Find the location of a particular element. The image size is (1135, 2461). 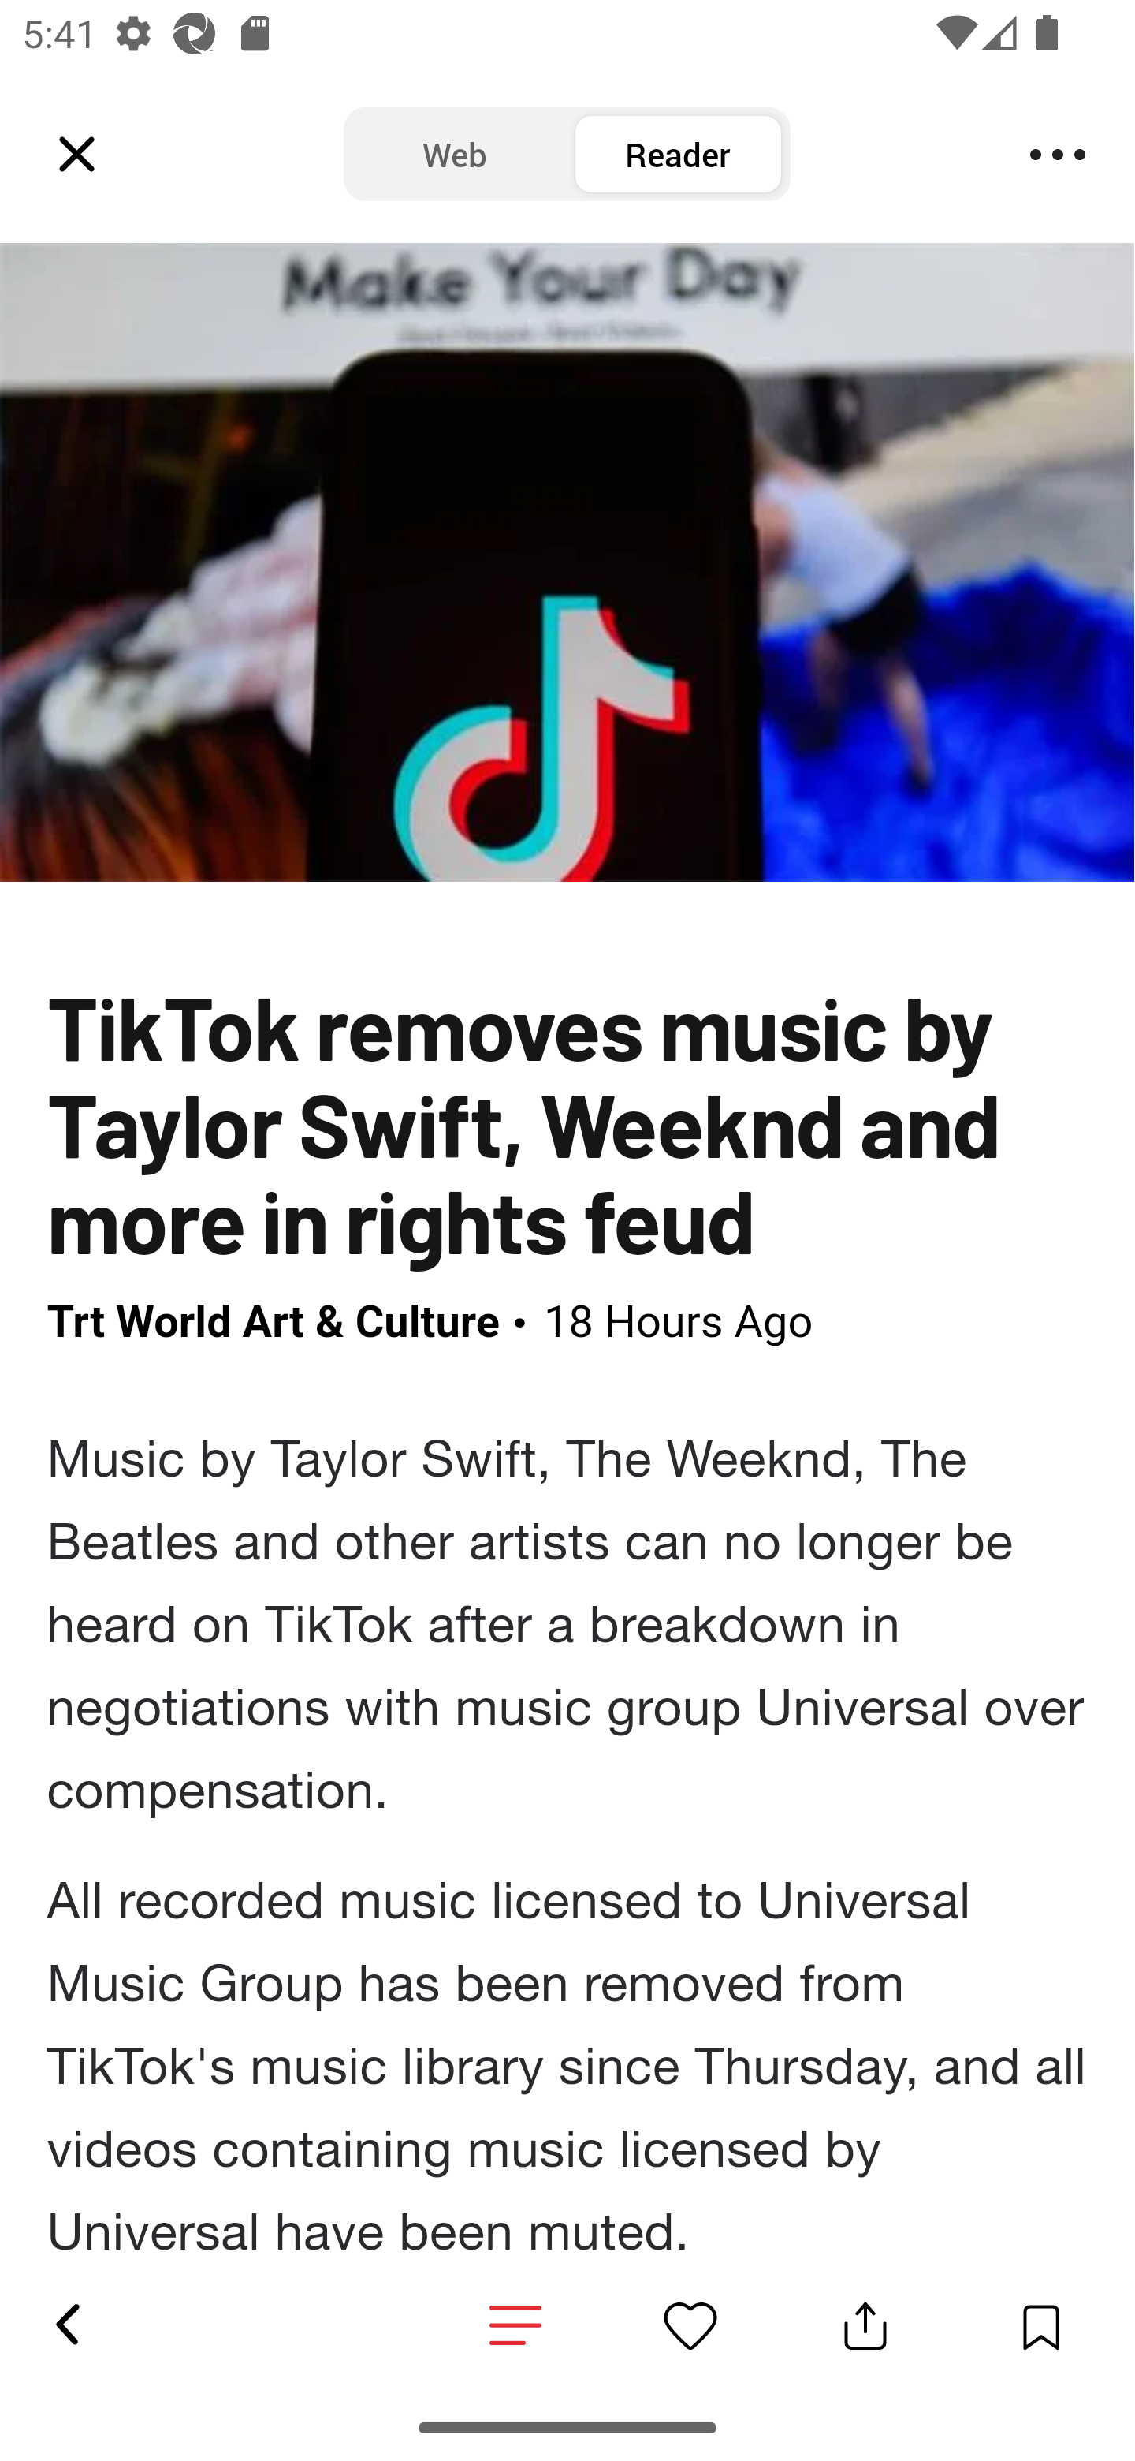

News Detail Emotion is located at coordinates (690, 2325).